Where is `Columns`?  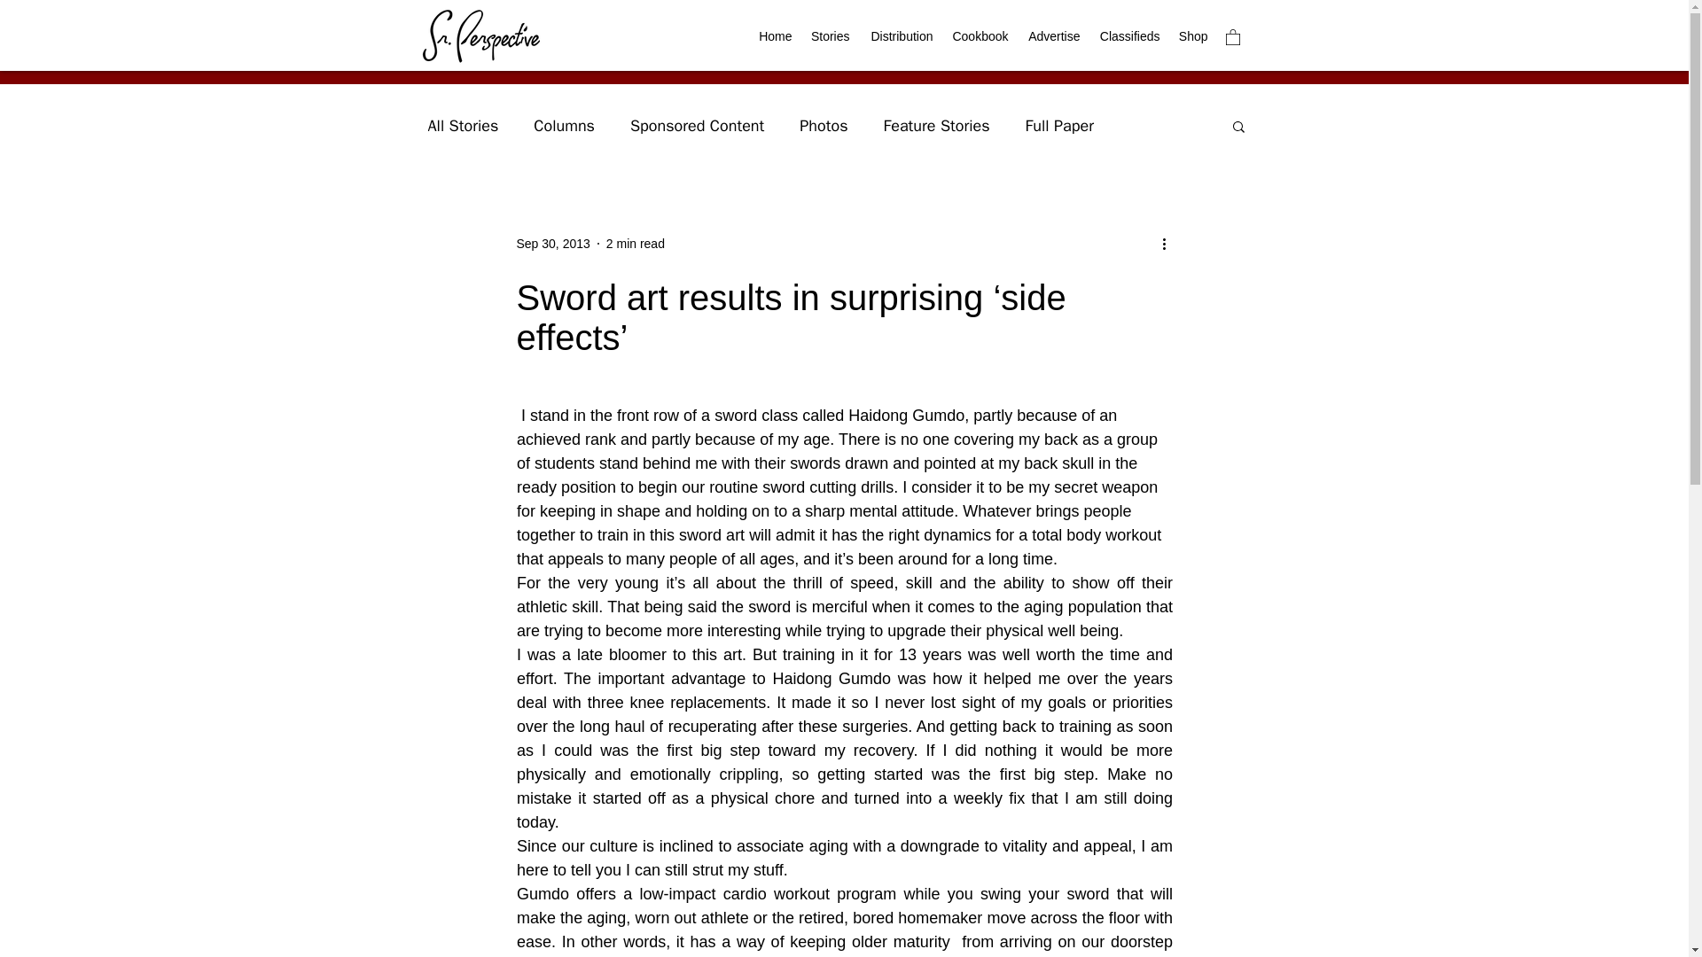 Columns is located at coordinates (564, 126).